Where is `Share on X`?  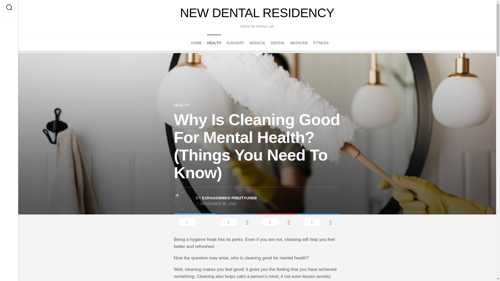
Share on X is located at coordinates (195, 222).